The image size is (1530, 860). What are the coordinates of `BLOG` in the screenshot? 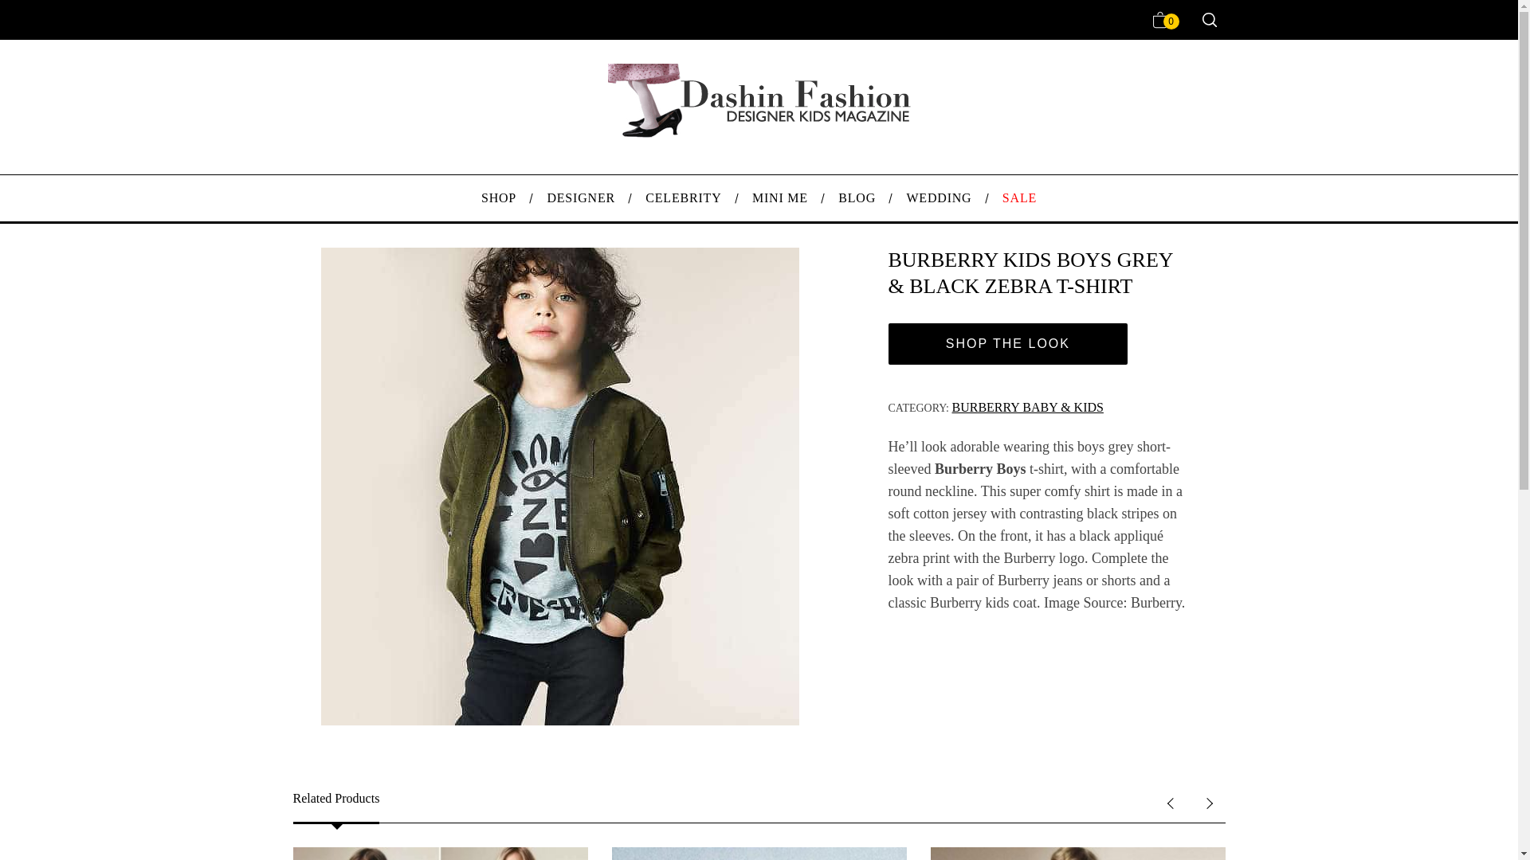 It's located at (856, 197).